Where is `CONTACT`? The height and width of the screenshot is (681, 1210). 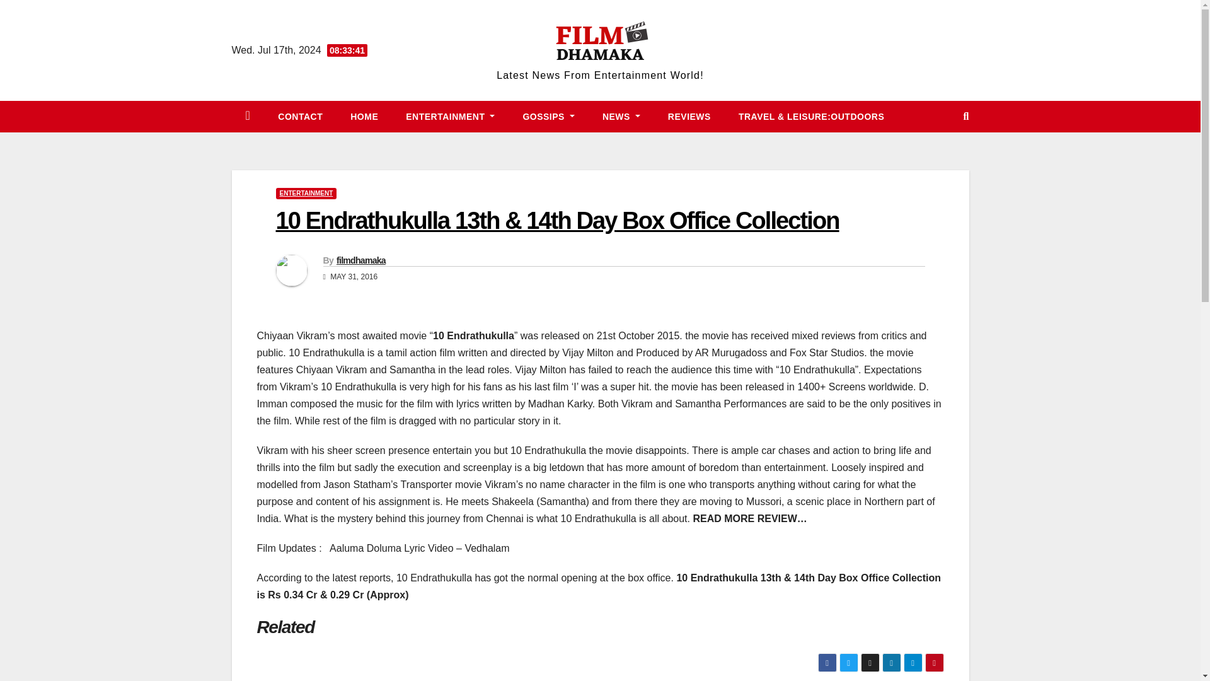 CONTACT is located at coordinates (300, 116).